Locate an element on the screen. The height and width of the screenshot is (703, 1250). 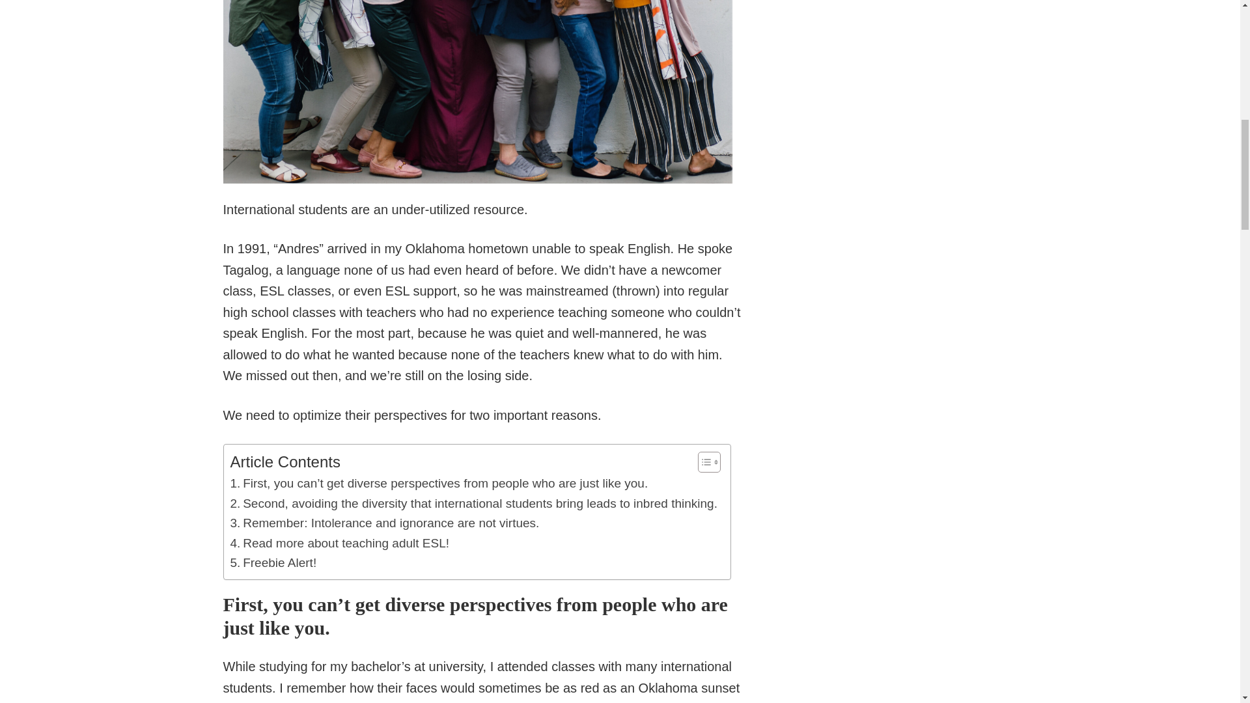
Read more about teaching adult ESL! is located at coordinates (340, 543).